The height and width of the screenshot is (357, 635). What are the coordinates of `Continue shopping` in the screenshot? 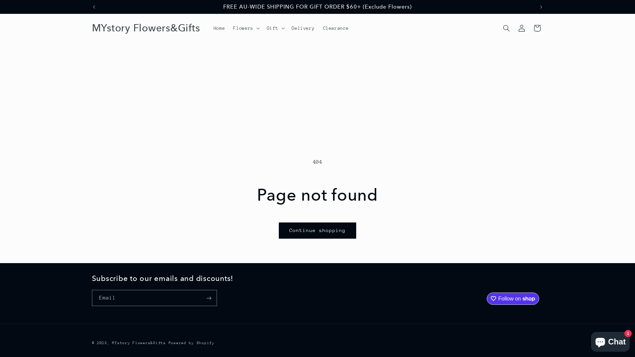 It's located at (317, 231).